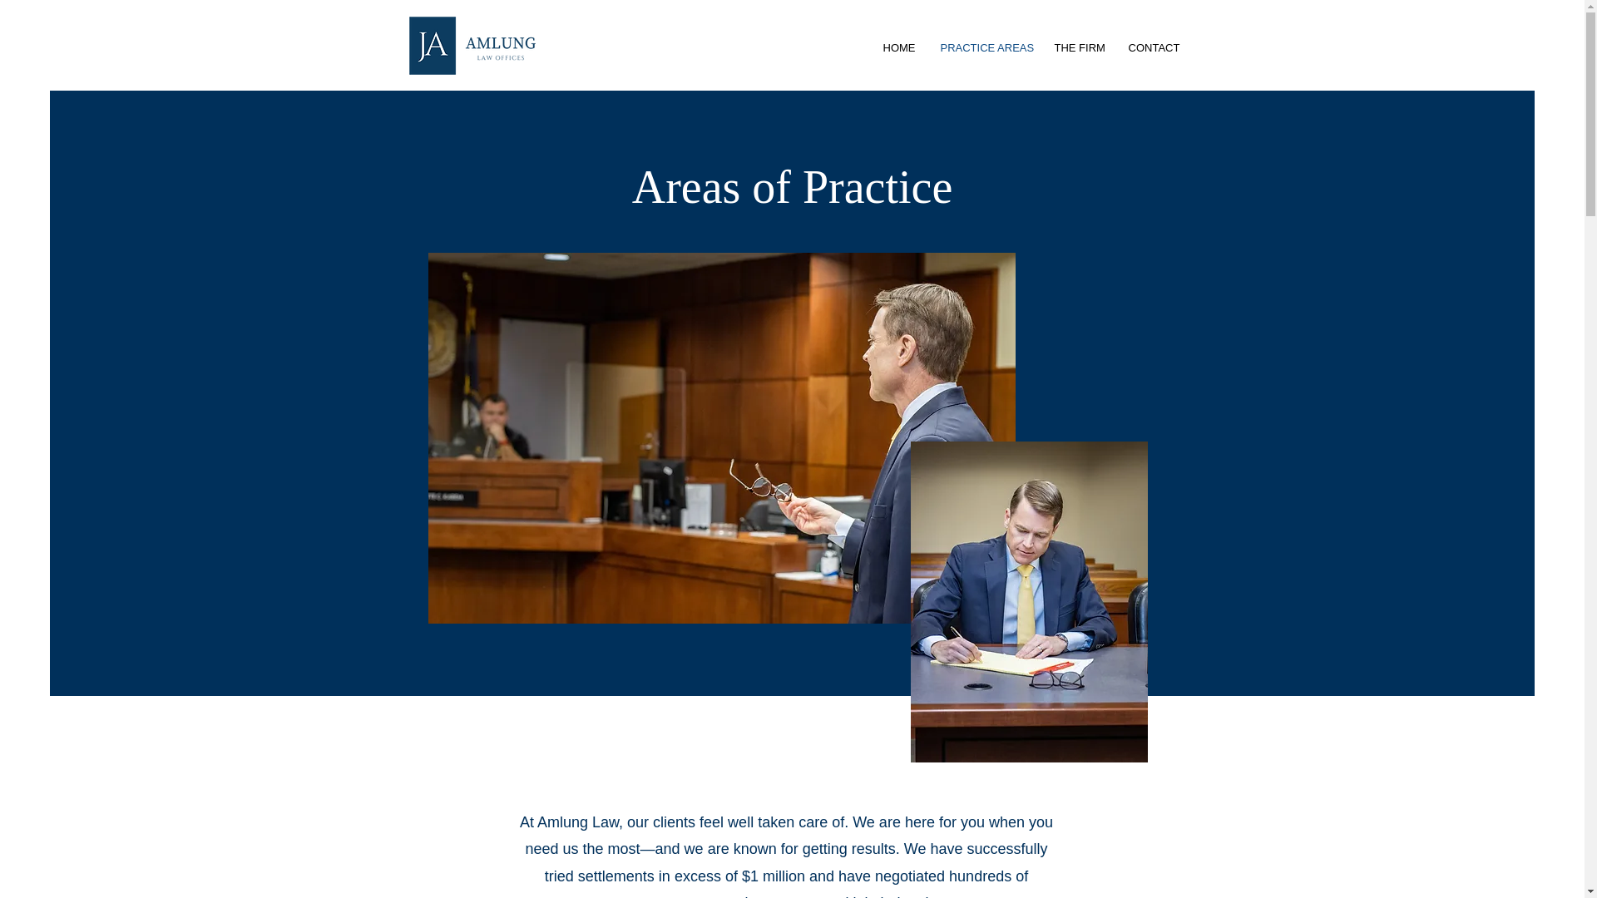 Image resolution: width=1597 pixels, height=898 pixels. I want to click on PRACTICE AREAS, so click(985, 48).